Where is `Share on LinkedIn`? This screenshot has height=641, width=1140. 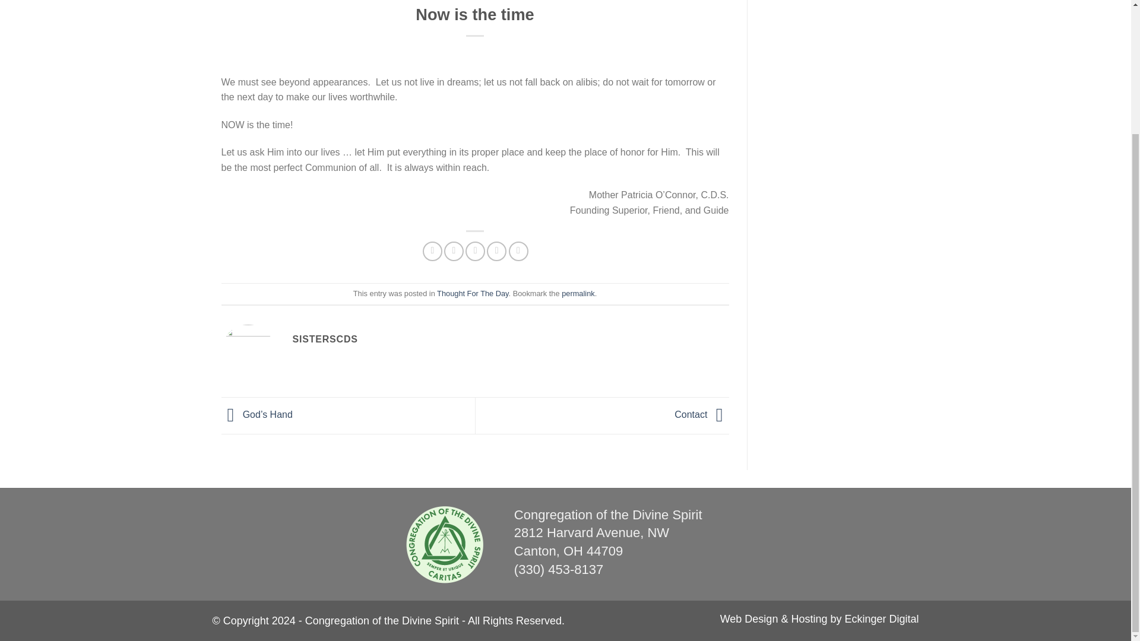 Share on LinkedIn is located at coordinates (518, 251).